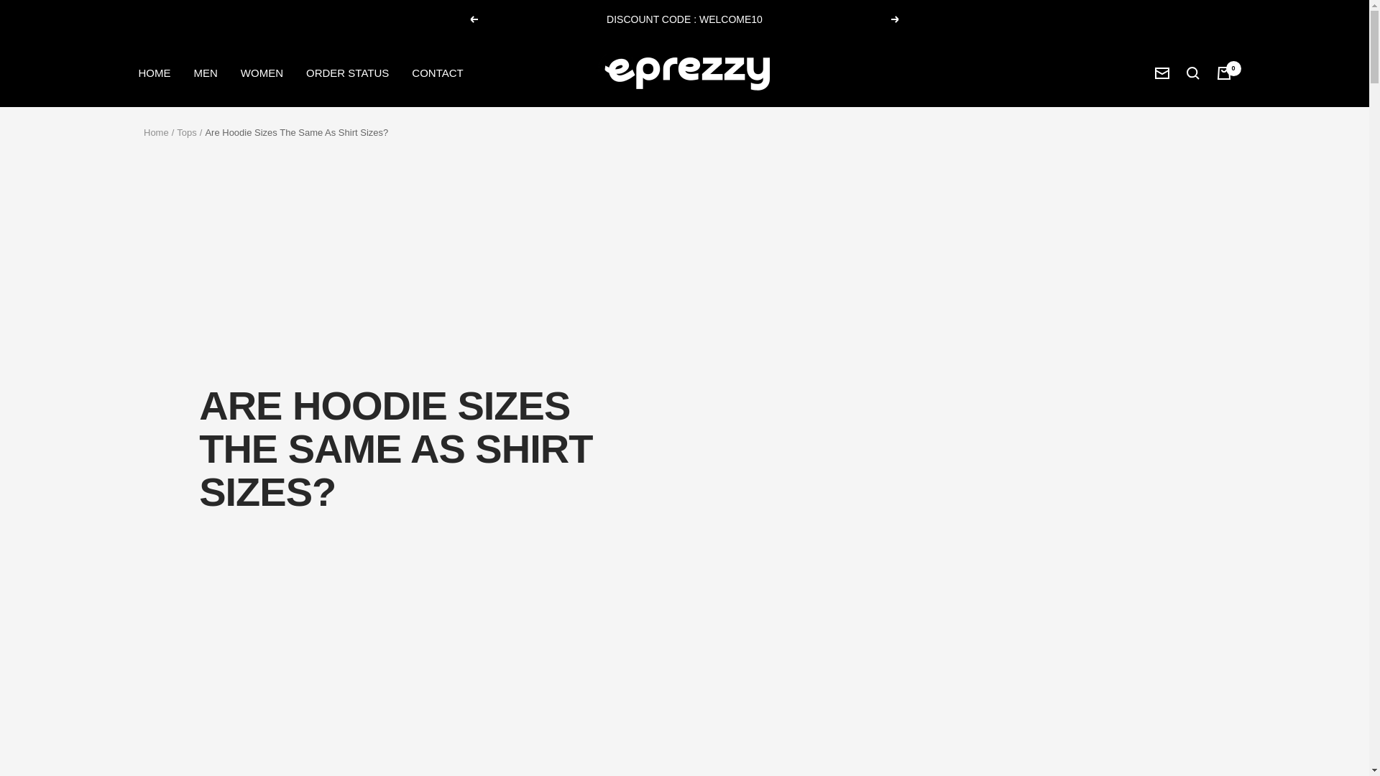  I want to click on CONTACT, so click(437, 72).